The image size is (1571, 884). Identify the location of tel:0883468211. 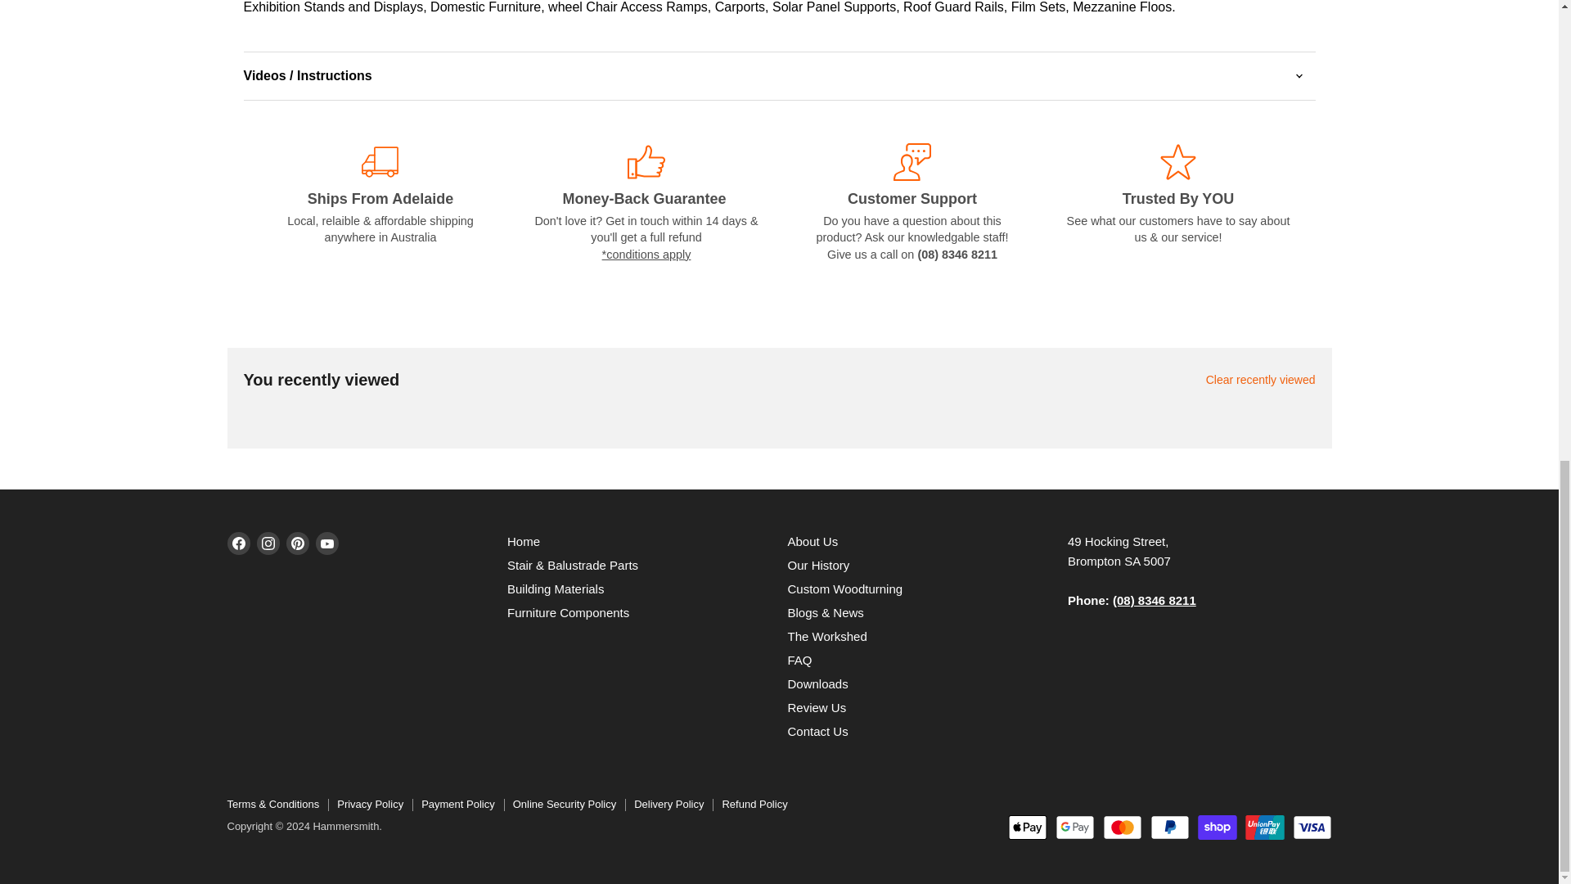
(1154, 599).